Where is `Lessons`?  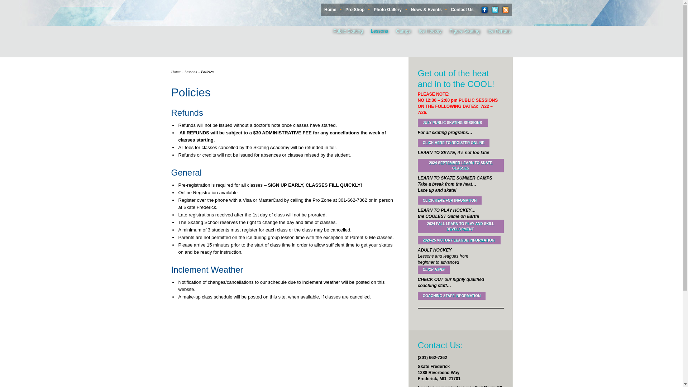 Lessons is located at coordinates (376, 32).